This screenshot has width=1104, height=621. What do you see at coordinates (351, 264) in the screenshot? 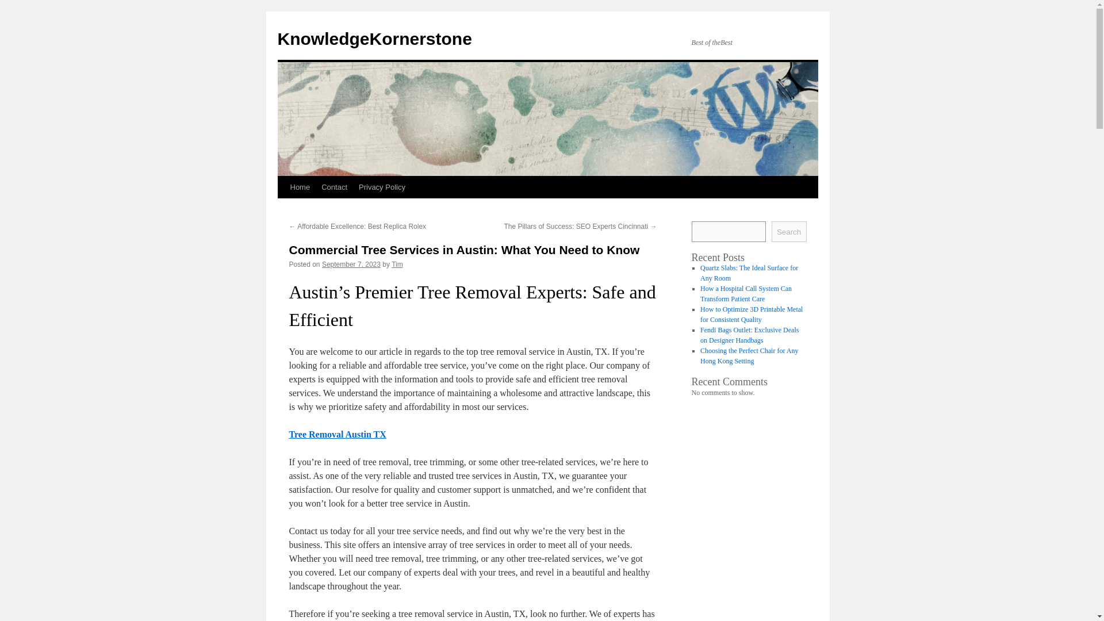
I see `September 7, 2023` at bounding box center [351, 264].